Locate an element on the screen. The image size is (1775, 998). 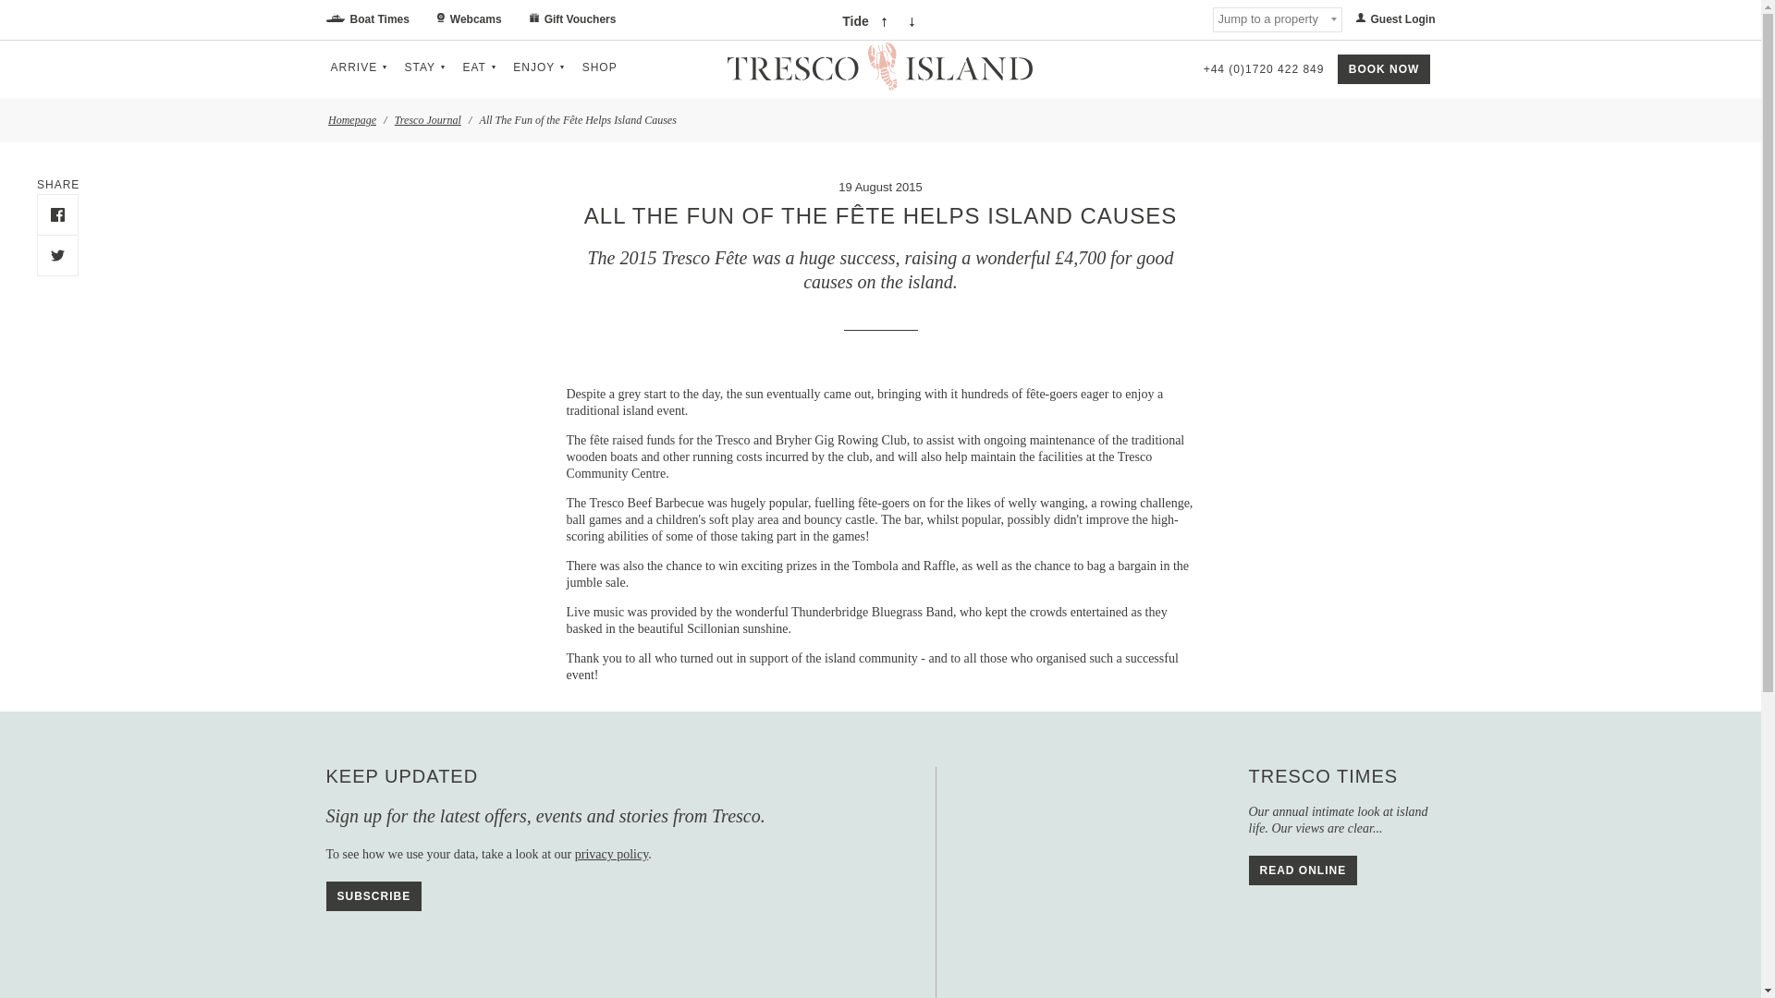
Boat Times is located at coordinates (373, 19).